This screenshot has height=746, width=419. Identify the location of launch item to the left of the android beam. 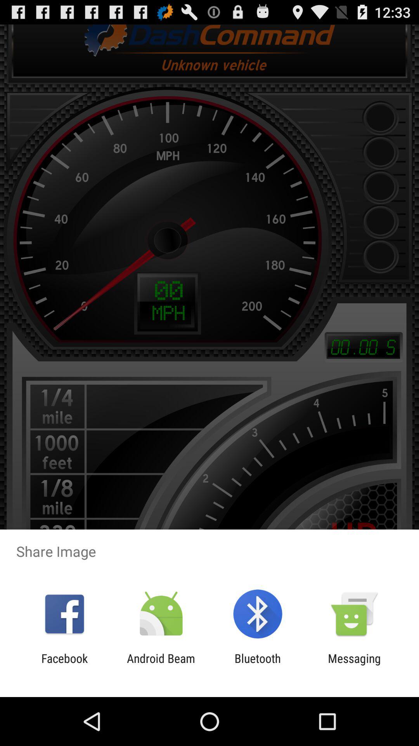
(64, 665).